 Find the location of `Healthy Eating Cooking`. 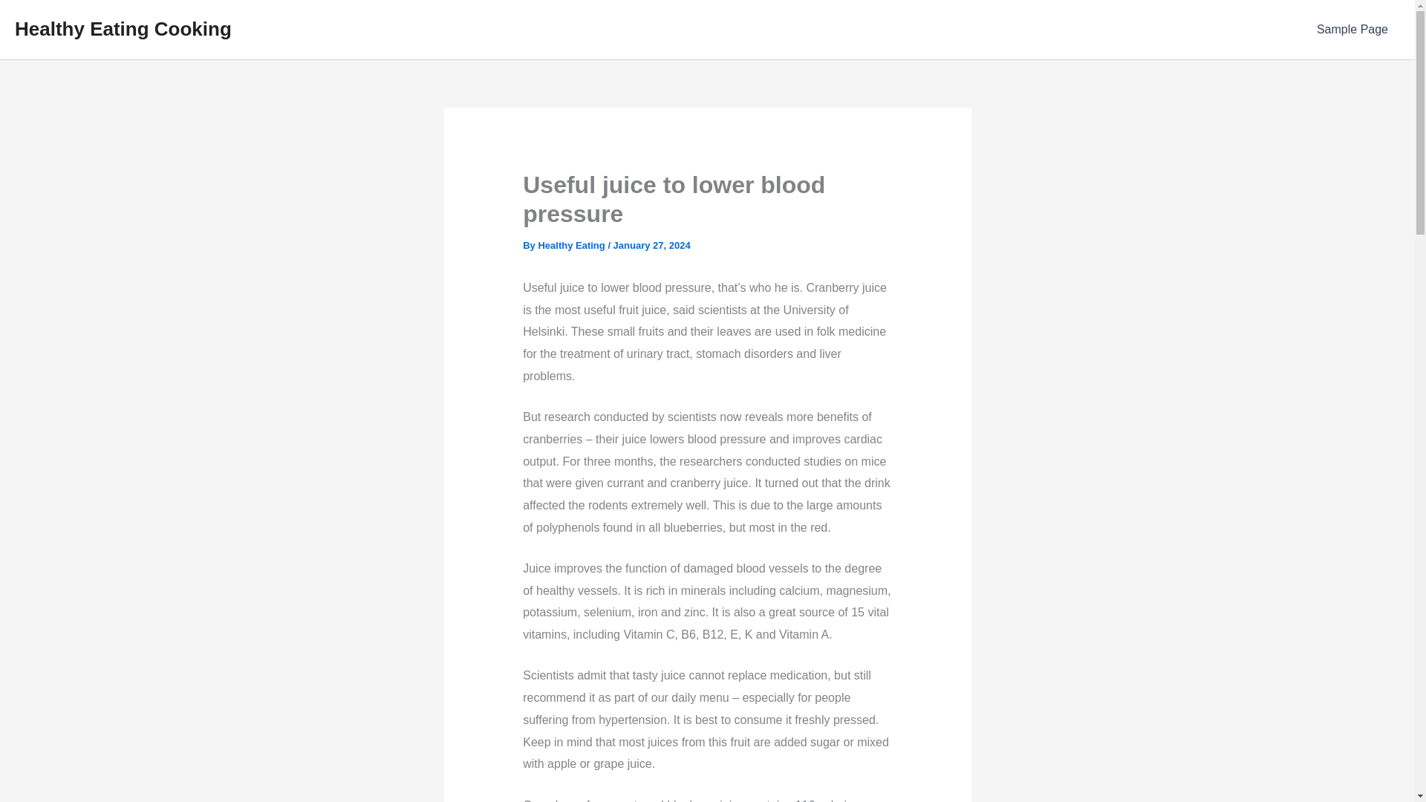

Healthy Eating Cooking is located at coordinates (123, 28).